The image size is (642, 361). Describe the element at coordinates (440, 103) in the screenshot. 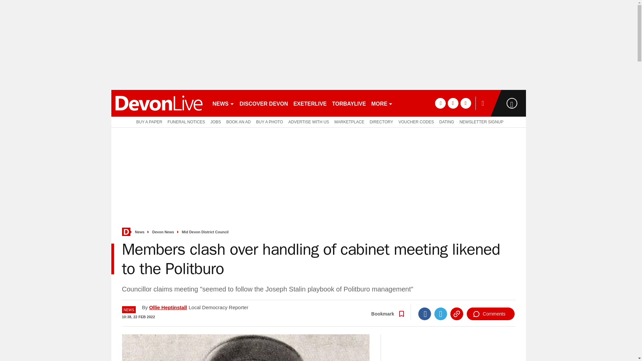

I see `facebook` at that location.